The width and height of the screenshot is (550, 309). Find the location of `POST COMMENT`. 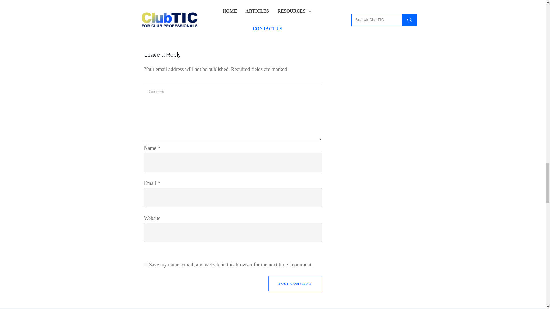

POST COMMENT is located at coordinates (295, 284).